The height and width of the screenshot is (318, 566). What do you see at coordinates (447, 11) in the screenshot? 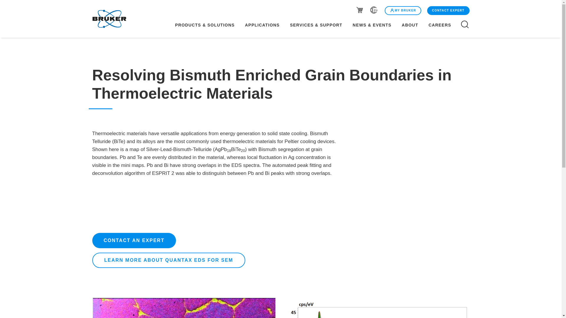
I see `CONTACT EXPERT` at bounding box center [447, 11].